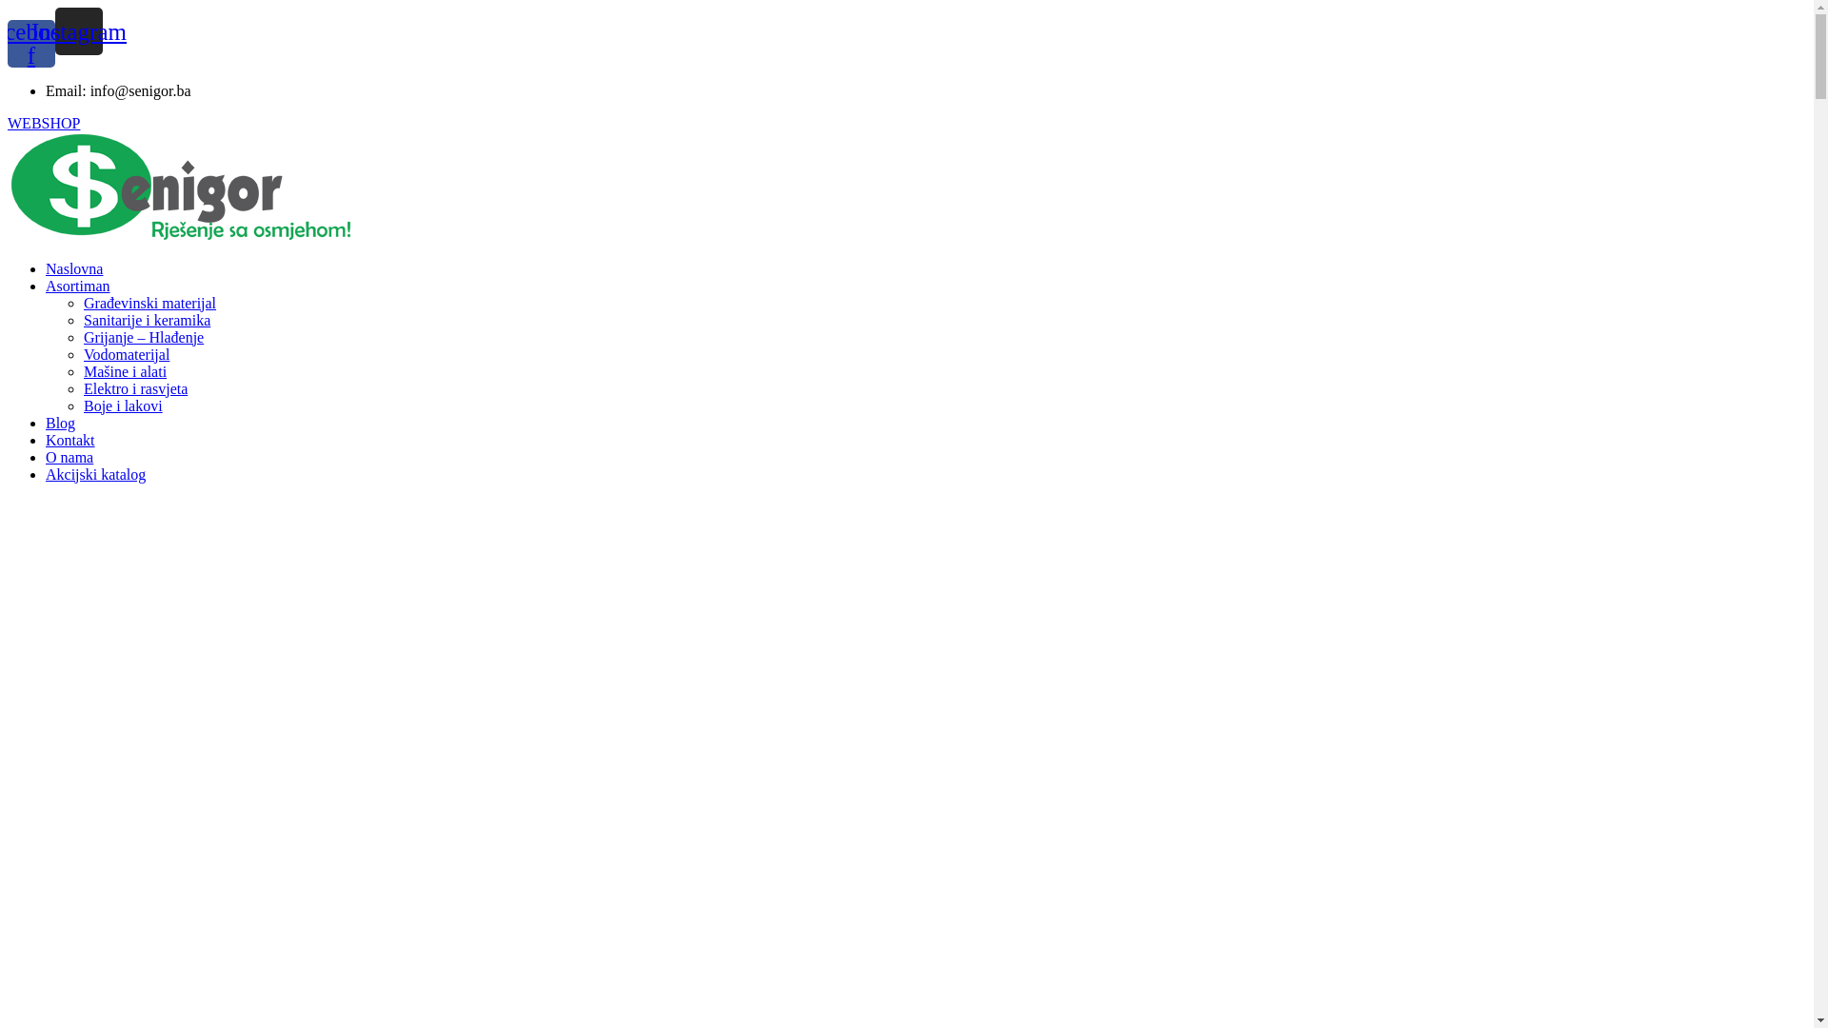 The height and width of the screenshot is (1028, 1828). Describe the element at coordinates (95, 474) in the screenshot. I see `Akcijski katalog` at that location.